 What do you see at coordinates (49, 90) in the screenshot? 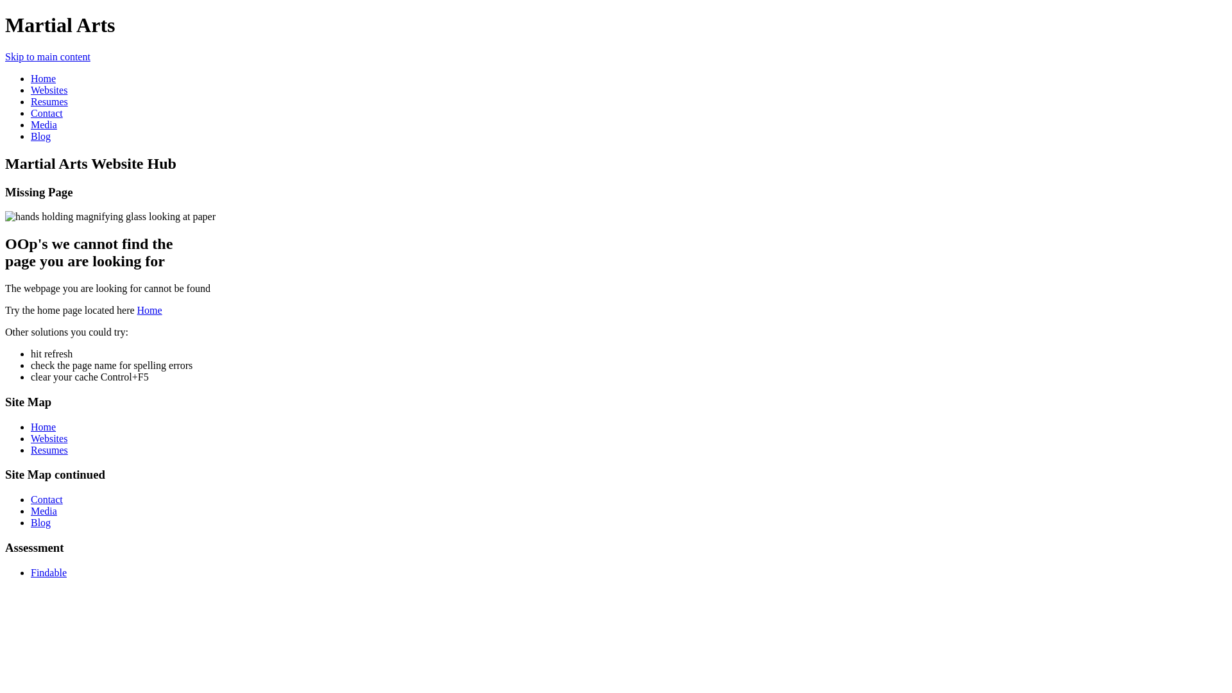
I see `Websites` at bounding box center [49, 90].